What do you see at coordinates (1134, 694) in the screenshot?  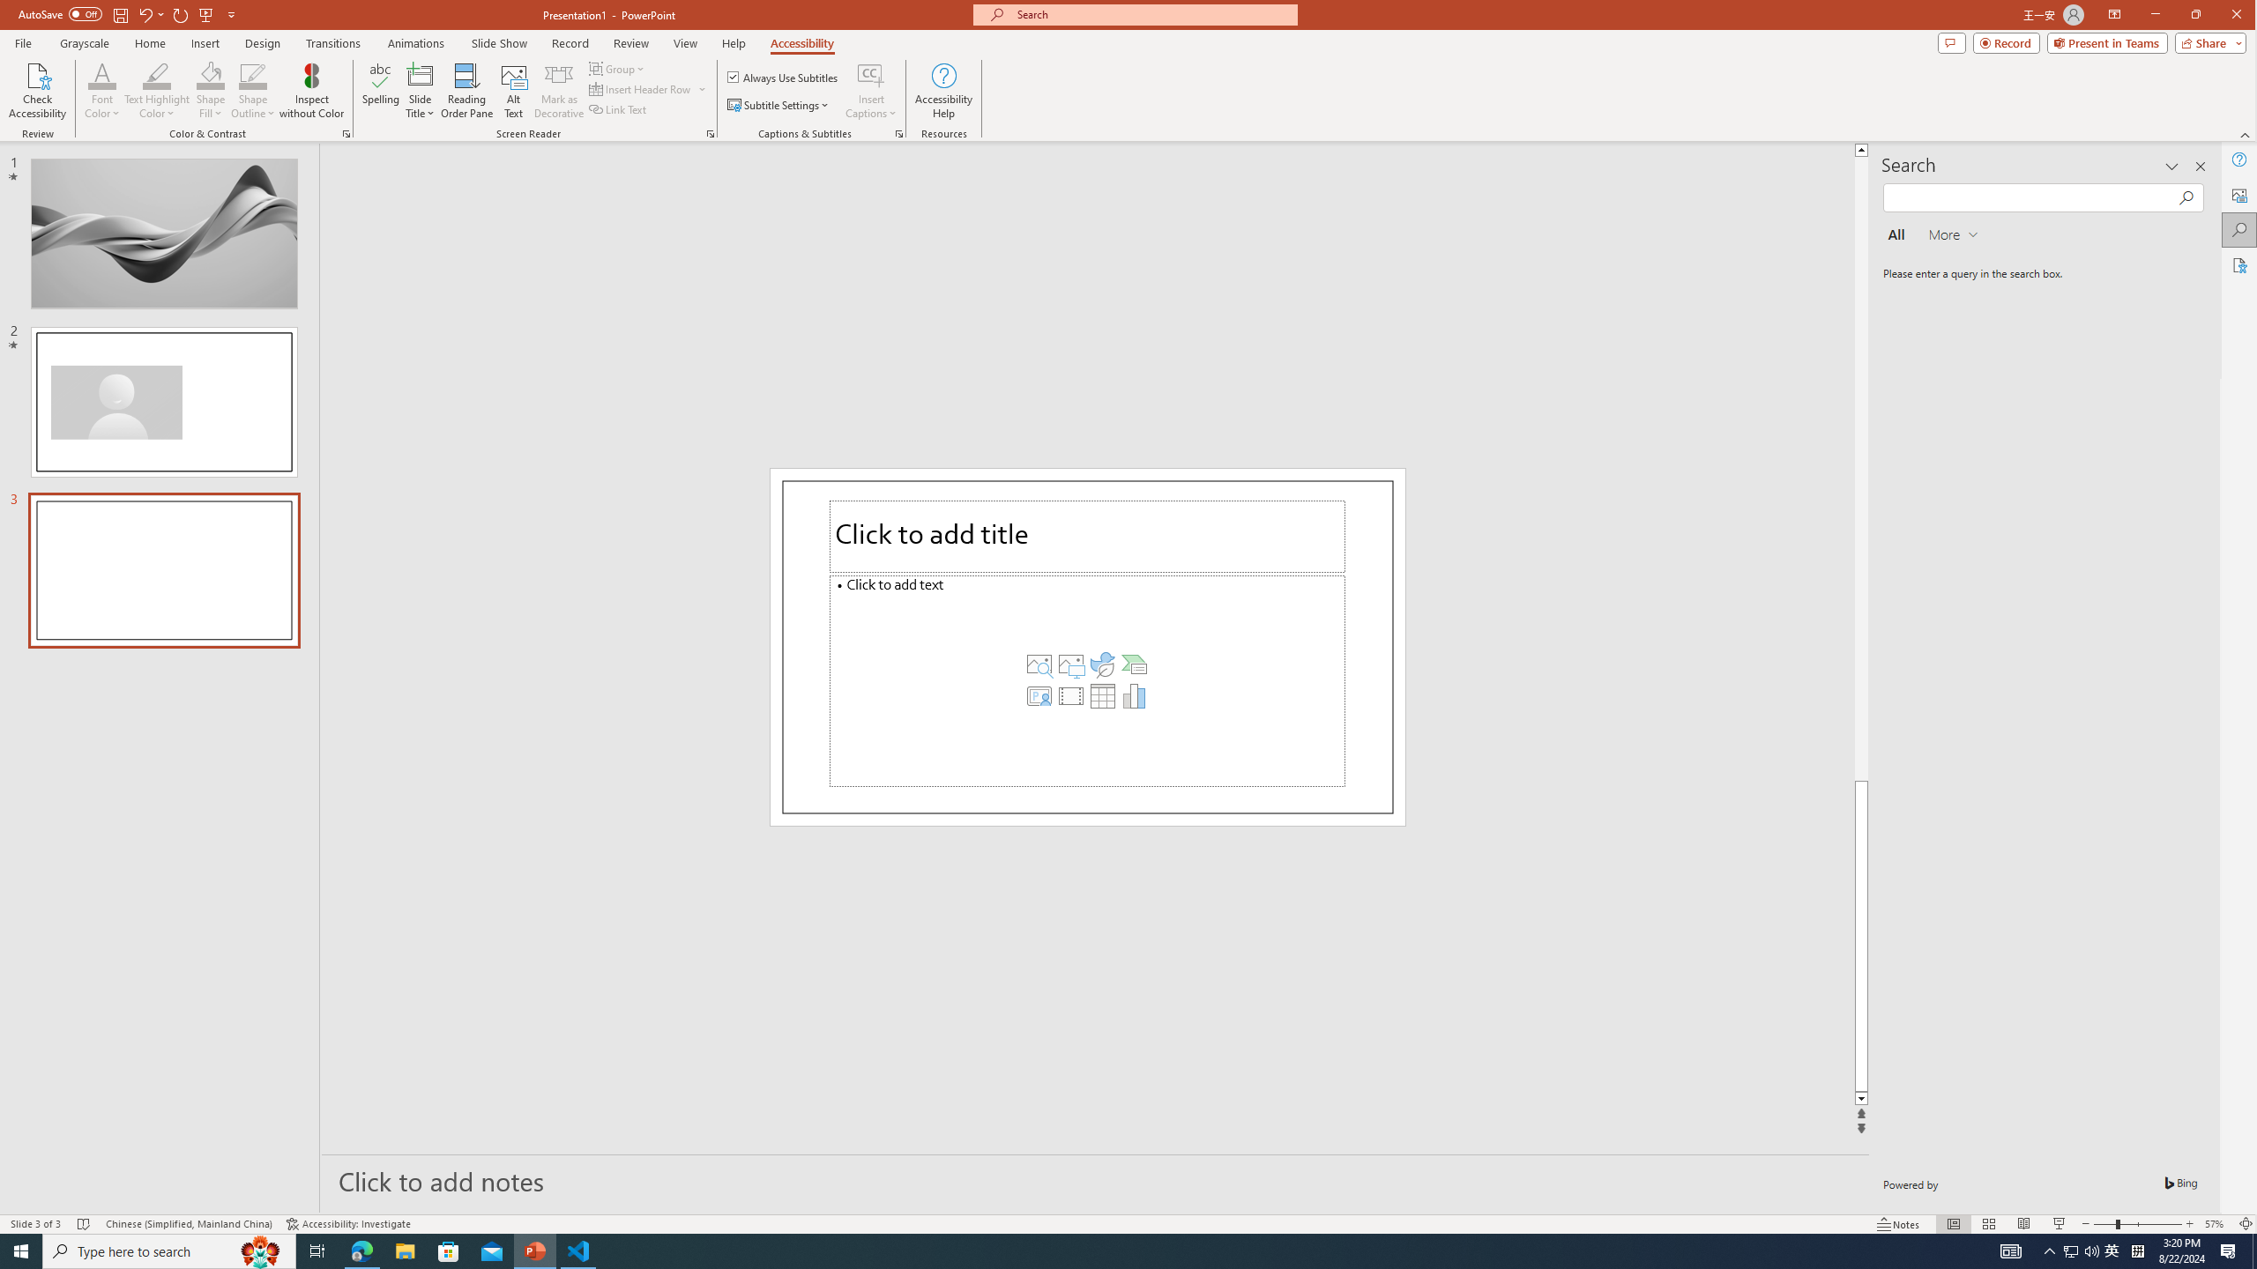 I see `Insert Chart` at bounding box center [1134, 694].